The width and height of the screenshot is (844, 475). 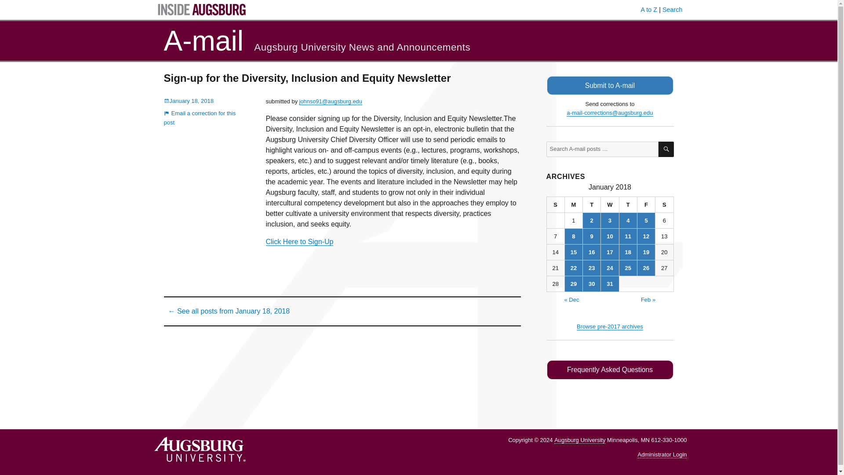 I want to click on Tuesday, so click(x=592, y=205).